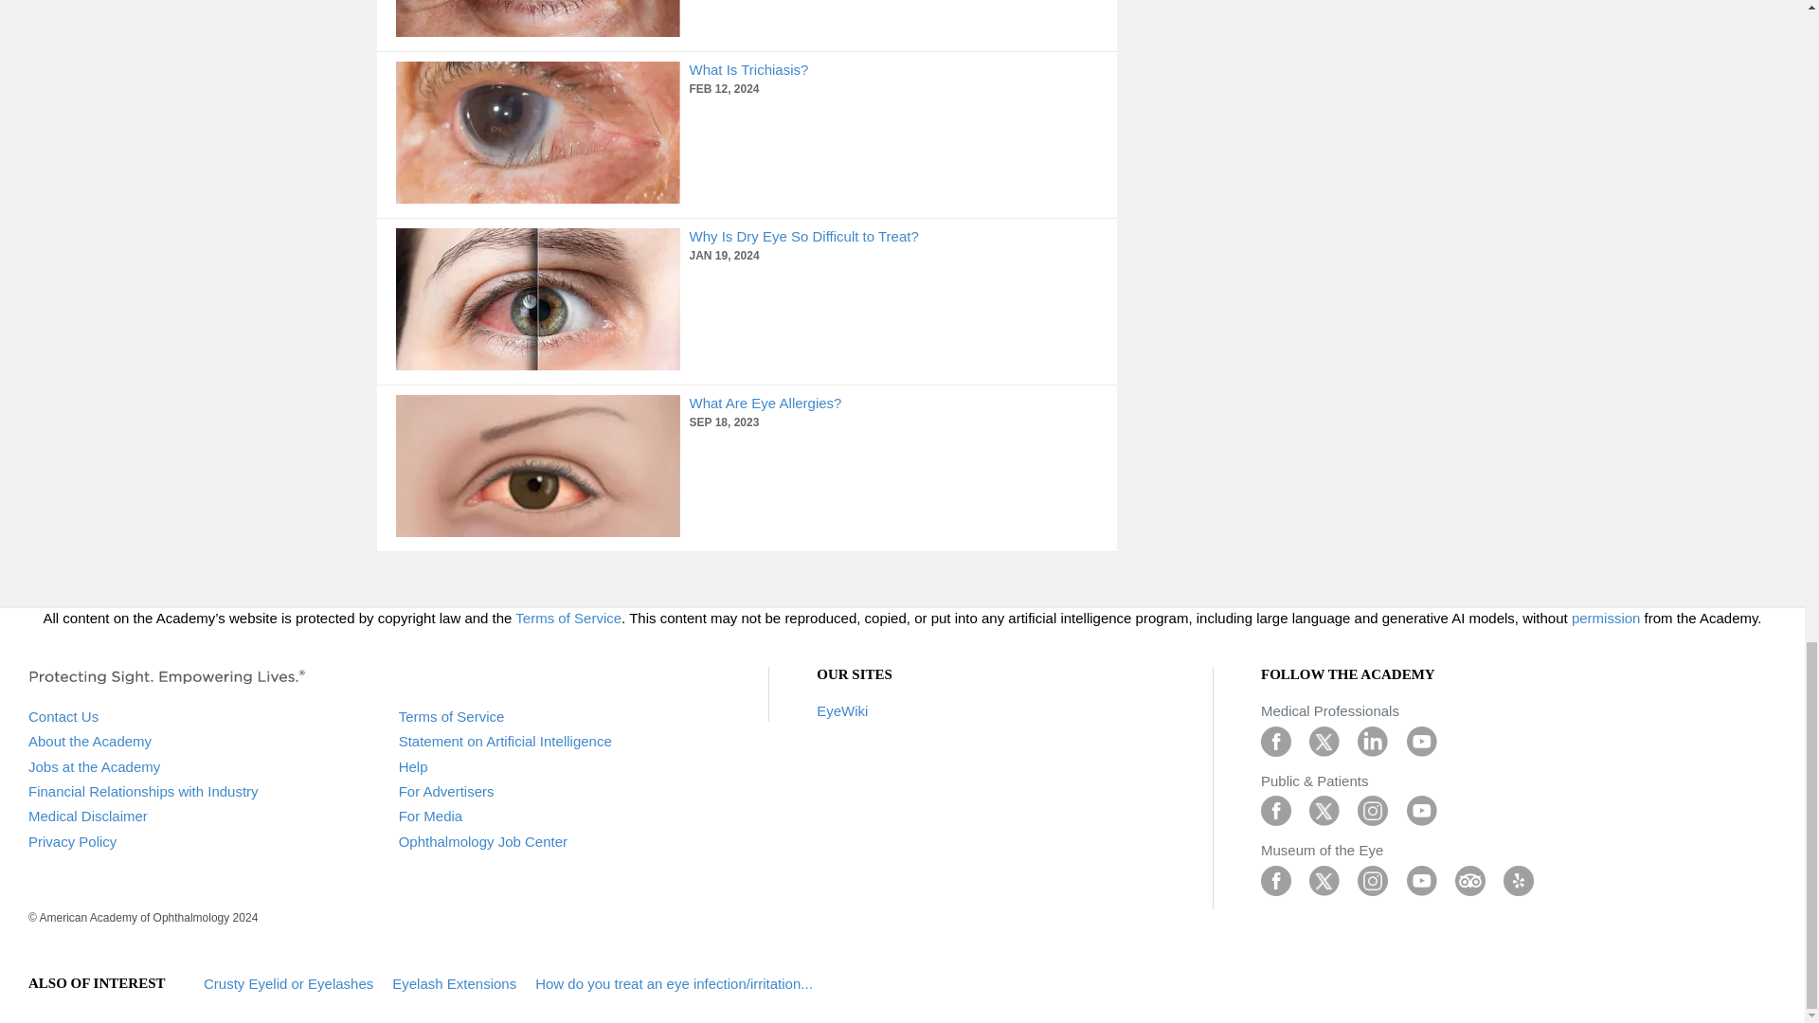 This screenshot has height=1023, width=1819. What do you see at coordinates (1372, 740) in the screenshot?
I see `LinkedIn` at bounding box center [1372, 740].